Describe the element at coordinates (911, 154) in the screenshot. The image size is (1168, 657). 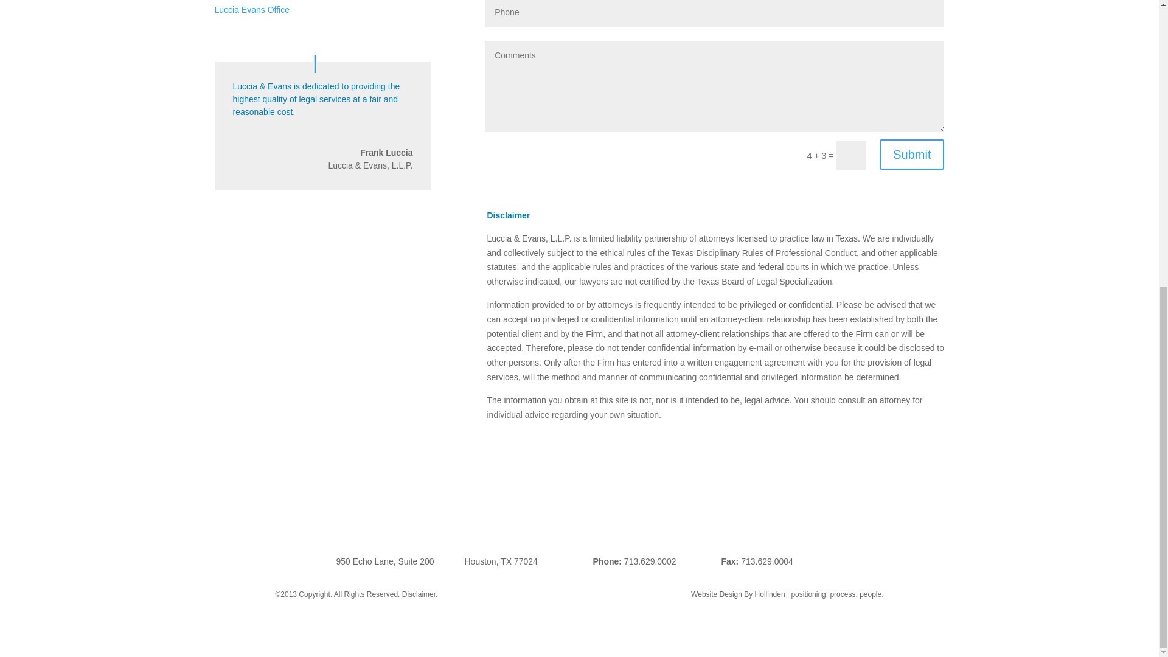
I see `Submit` at that location.